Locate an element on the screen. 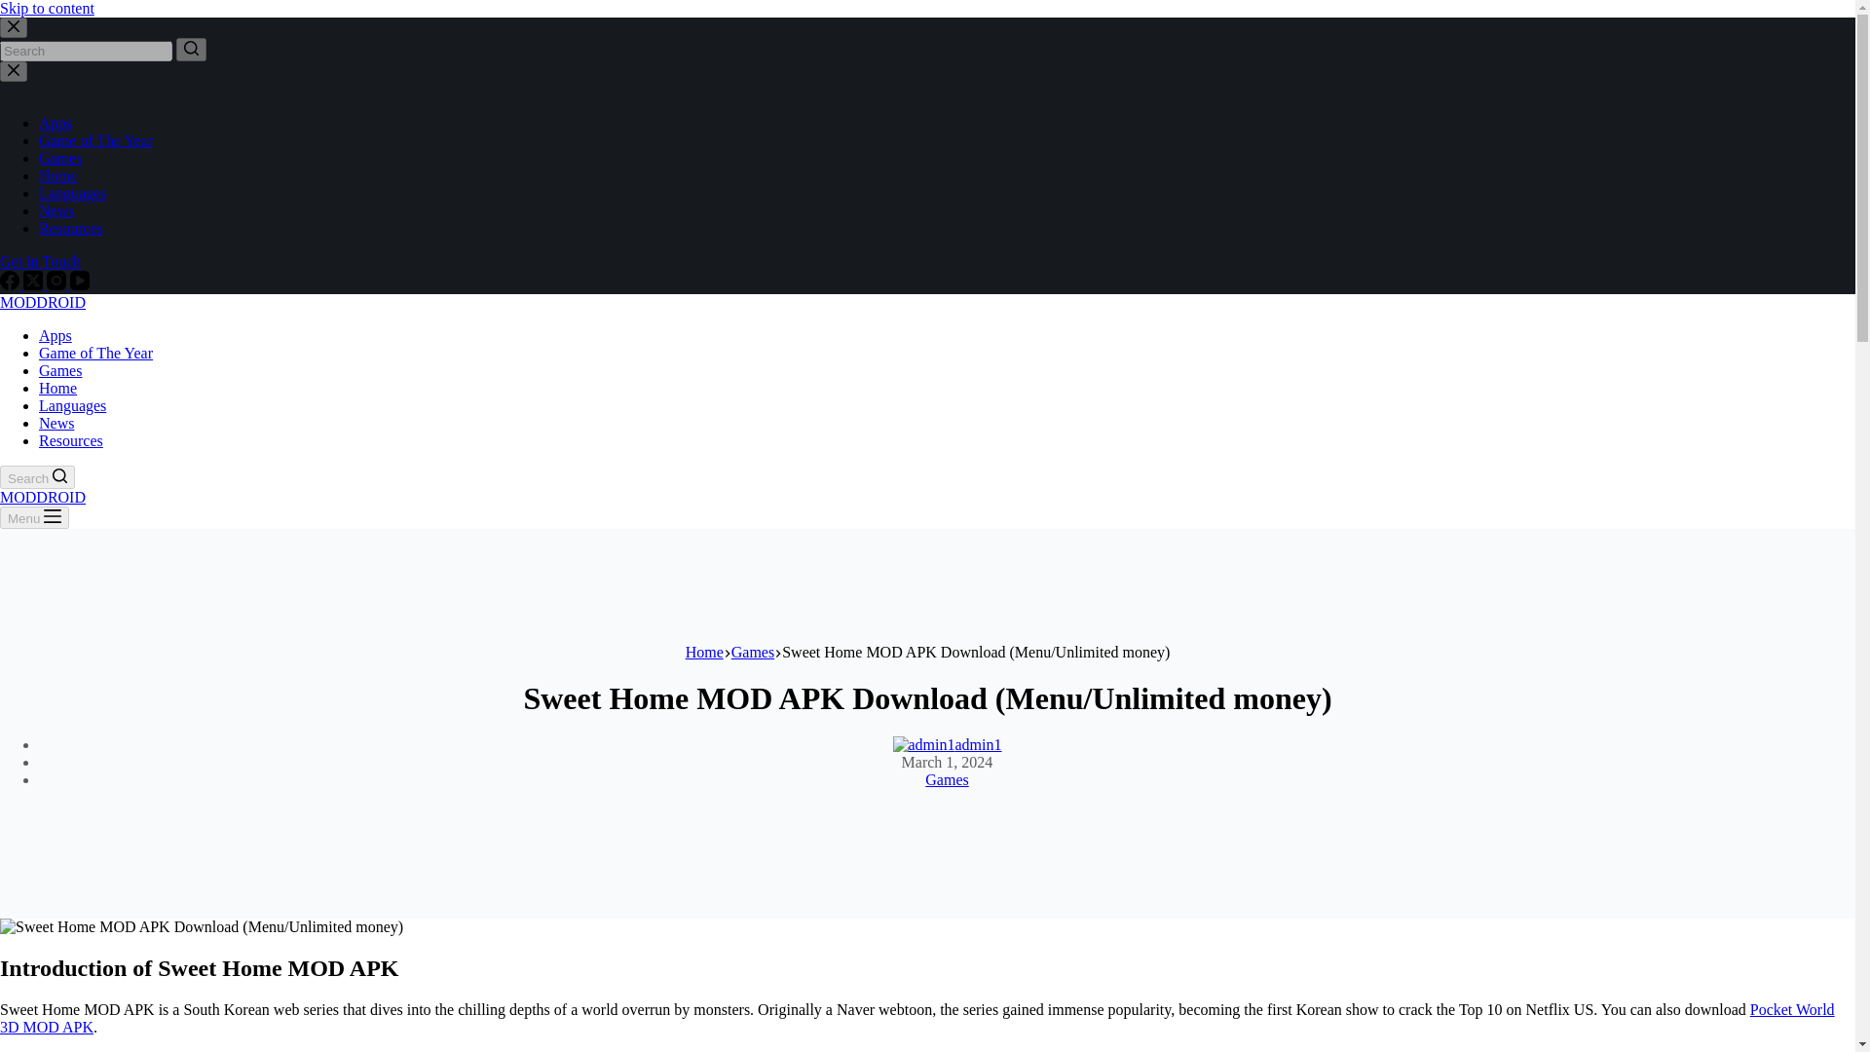  Posts by admin1 is located at coordinates (977, 744).